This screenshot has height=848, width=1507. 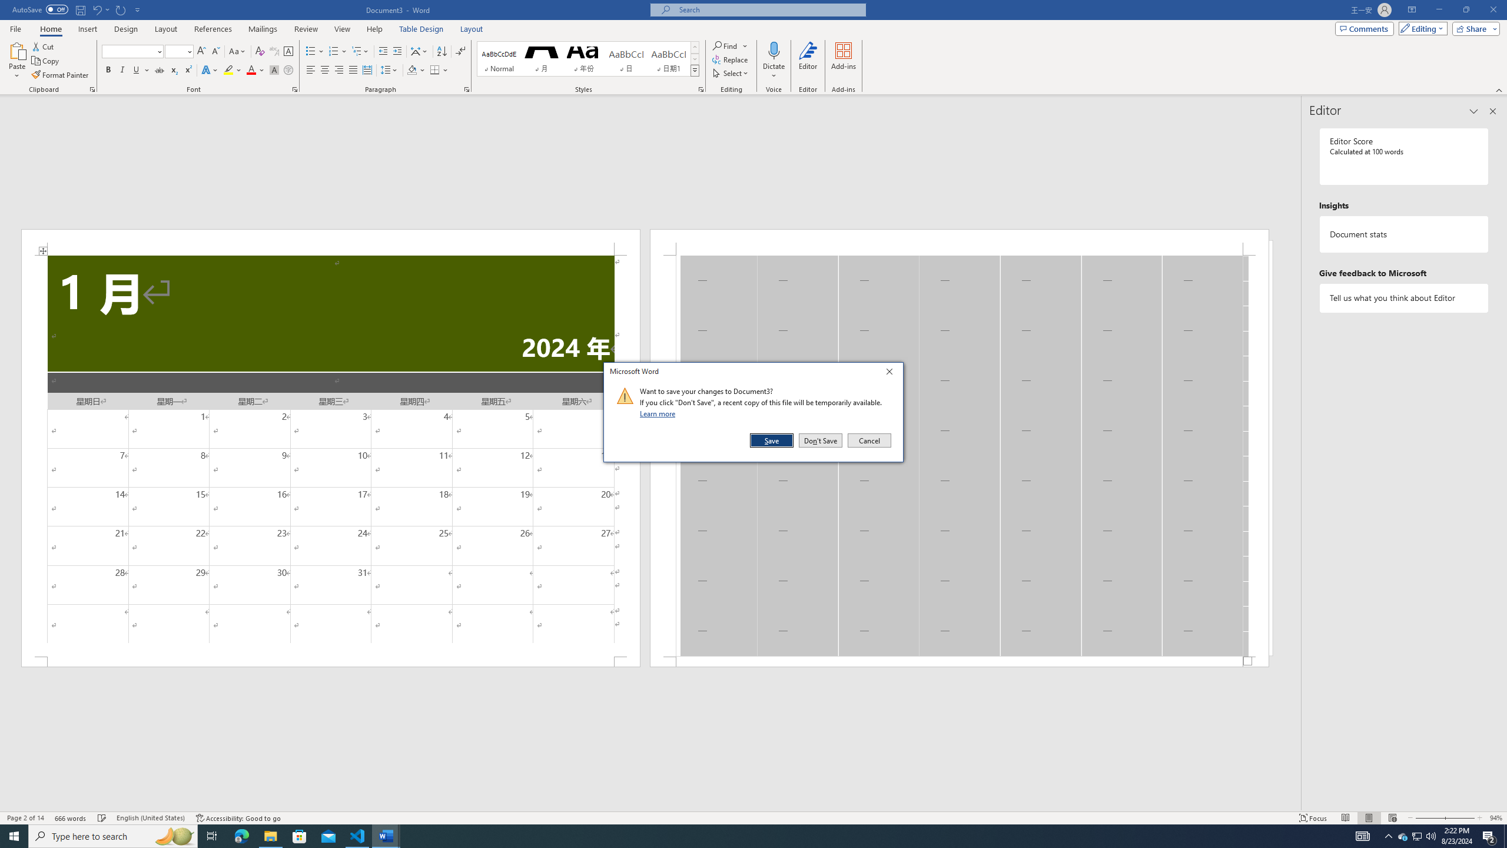 What do you see at coordinates (1392, 818) in the screenshot?
I see `Web Layout` at bounding box center [1392, 818].